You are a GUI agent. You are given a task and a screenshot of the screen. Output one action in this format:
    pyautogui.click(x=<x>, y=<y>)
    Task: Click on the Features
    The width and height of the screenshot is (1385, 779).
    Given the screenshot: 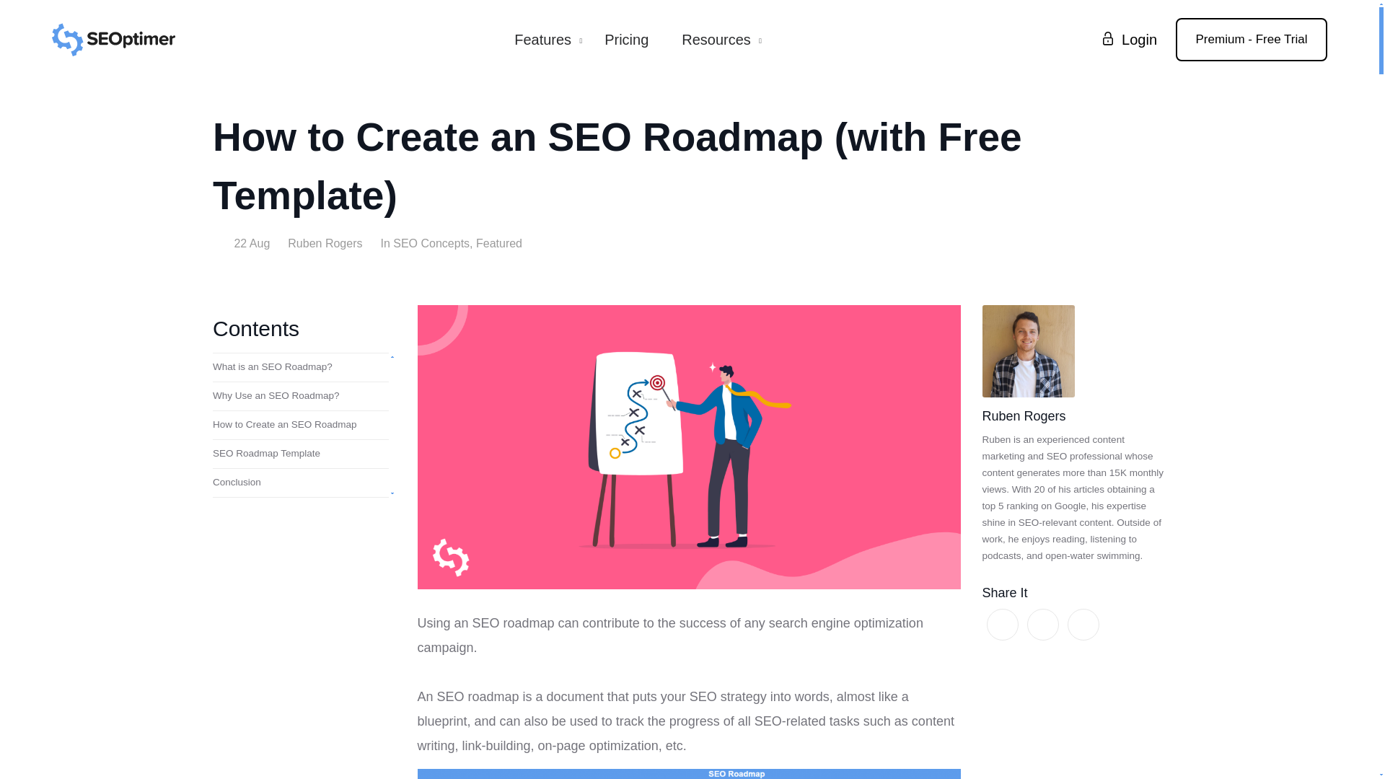 What is the action you would take?
    pyautogui.click(x=542, y=40)
    